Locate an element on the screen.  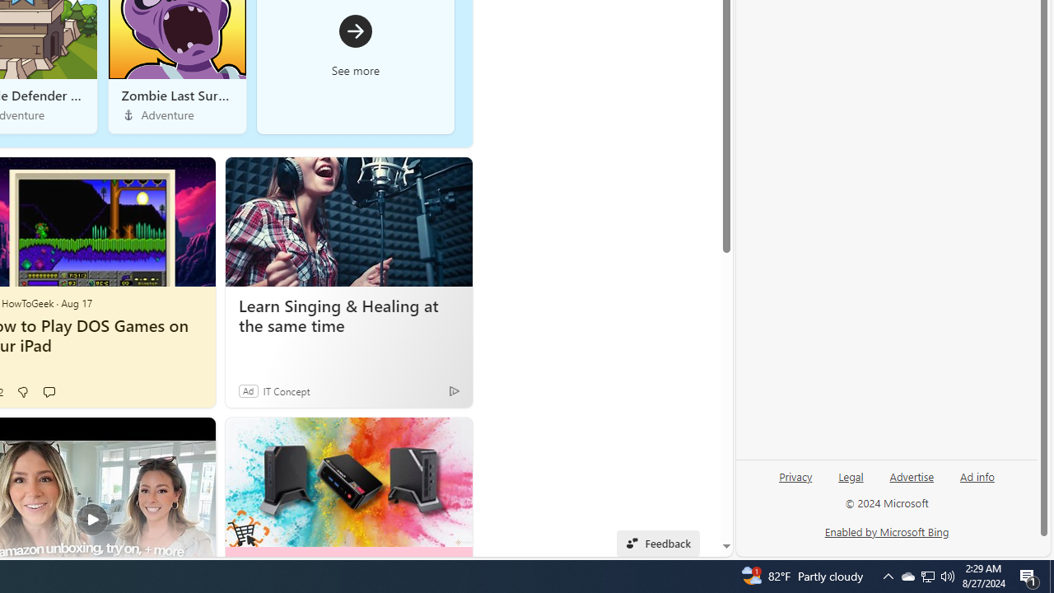
Privacy is located at coordinates (795, 483).